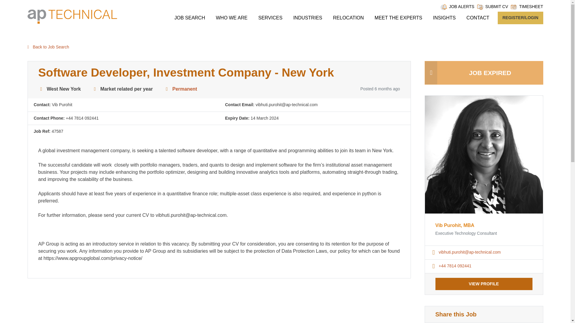 This screenshot has height=323, width=575. Describe the element at coordinates (232, 18) in the screenshot. I see `WHO WE ARE` at that location.